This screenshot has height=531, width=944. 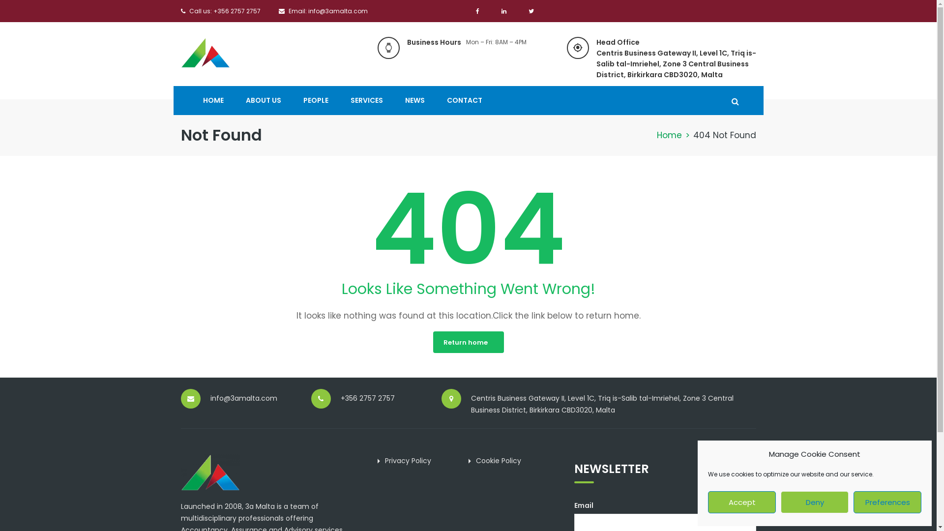 What do you see at coordinates (499, 461) in the screenshot?
I see `Cookie Policy` at bounding box center [499, 461].